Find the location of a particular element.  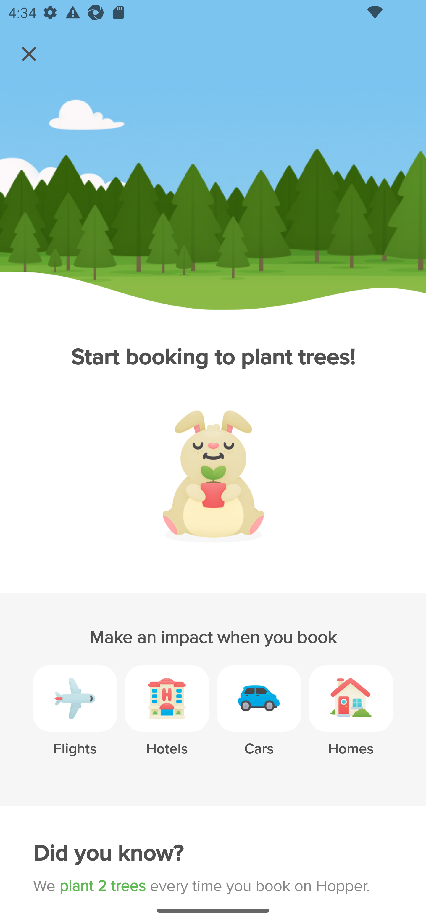

Flights is located at coordinates (75, 719).